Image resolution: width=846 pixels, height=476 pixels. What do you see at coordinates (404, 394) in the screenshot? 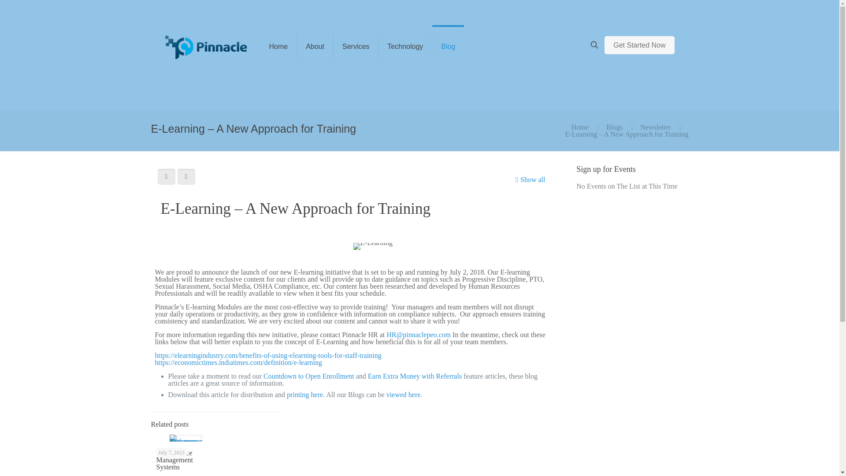
I see `viewed here` at bounding box center [404, 394].